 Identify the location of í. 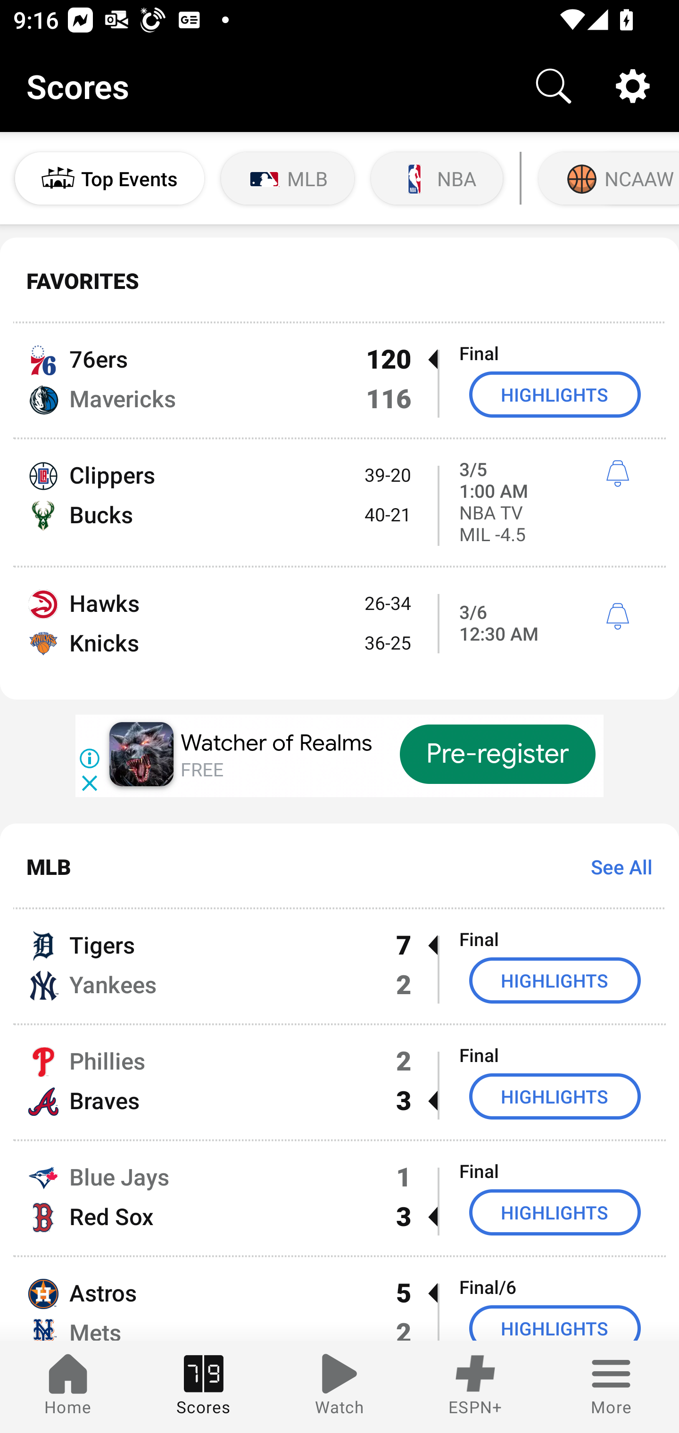
(617, 473).